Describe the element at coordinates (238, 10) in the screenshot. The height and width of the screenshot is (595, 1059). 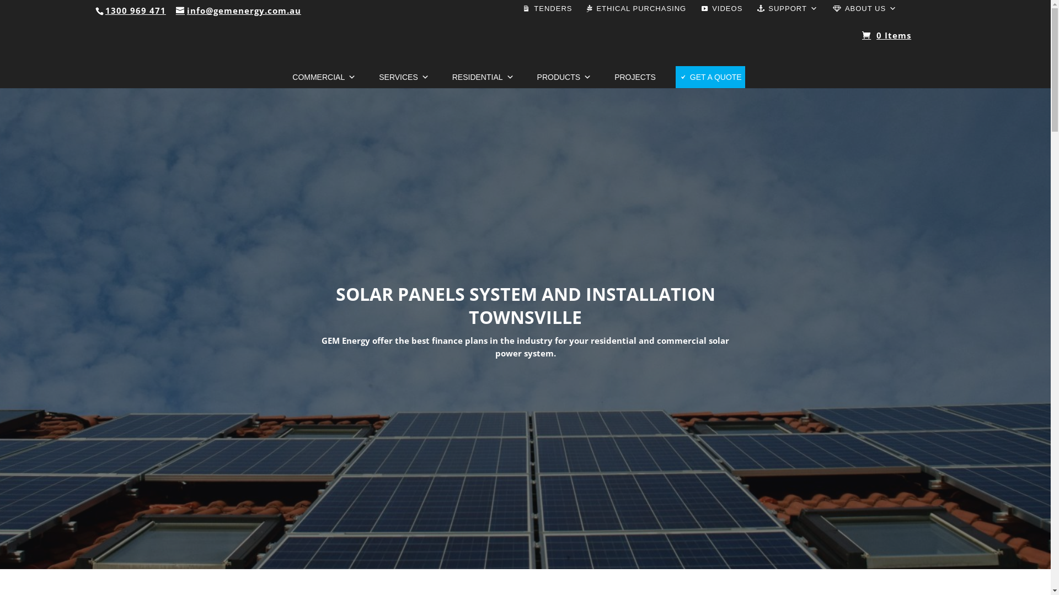
I see `info@gemenergy.com.au` at that location.